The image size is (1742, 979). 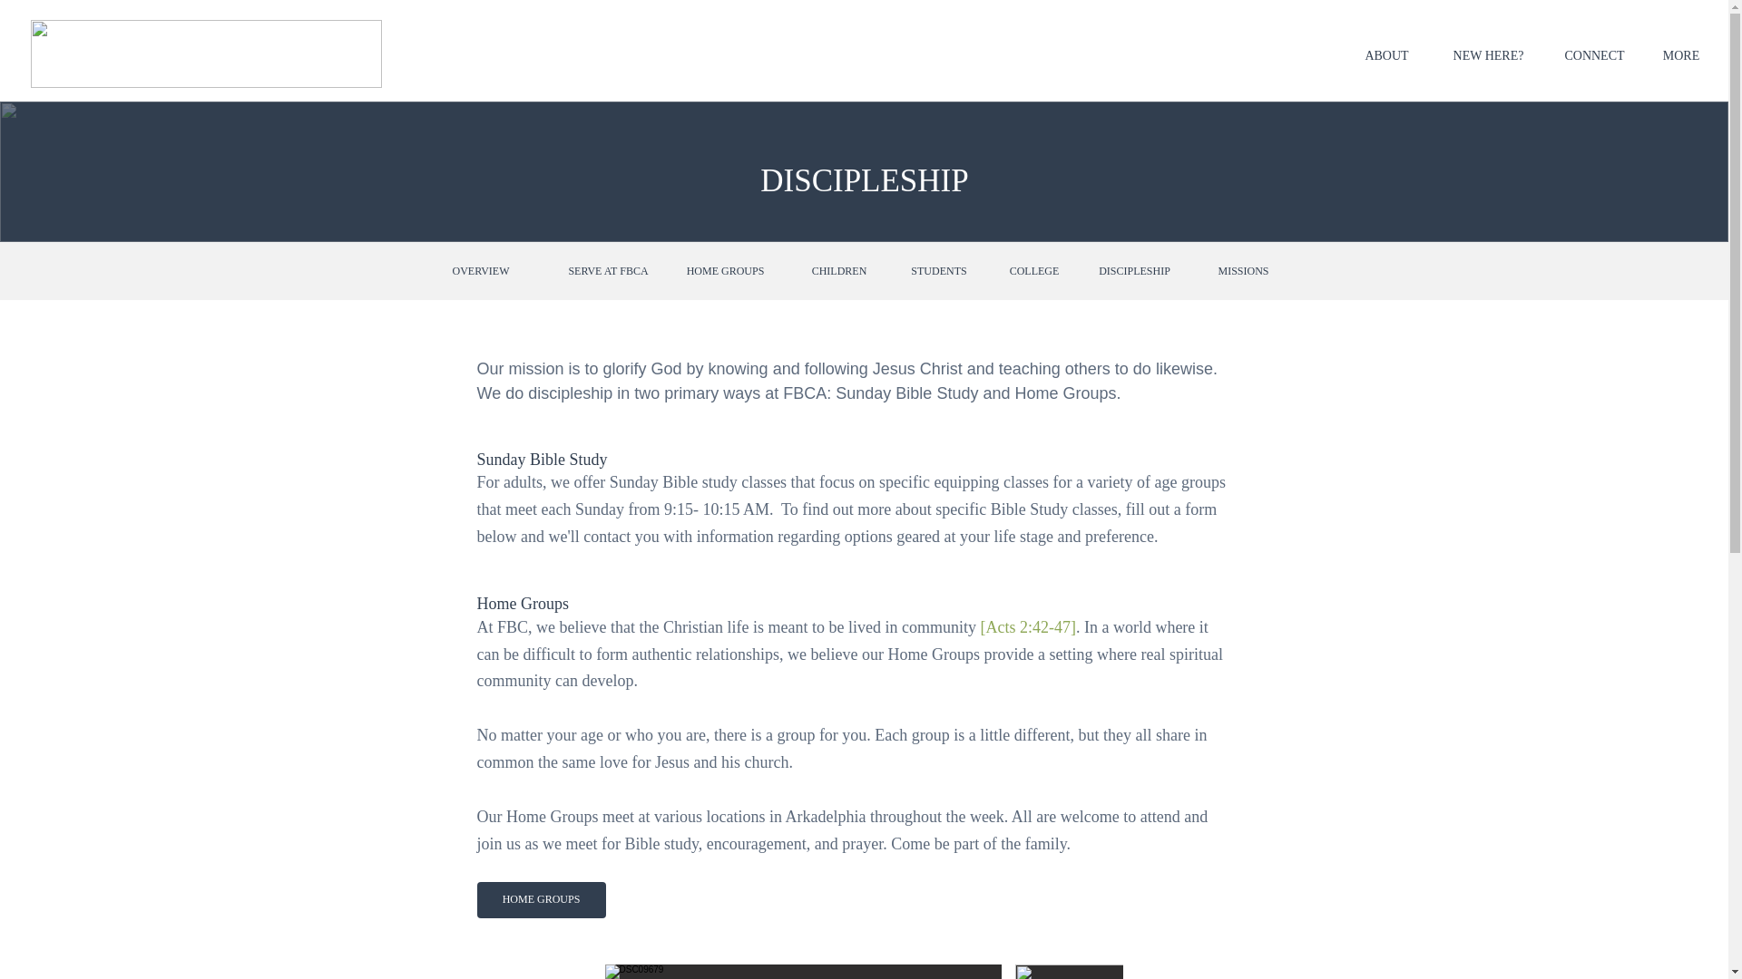 What do you see at coordinates (542, 900) in the screenshot?
I see `HOME GROUPS` at bounding box center [542, 900].